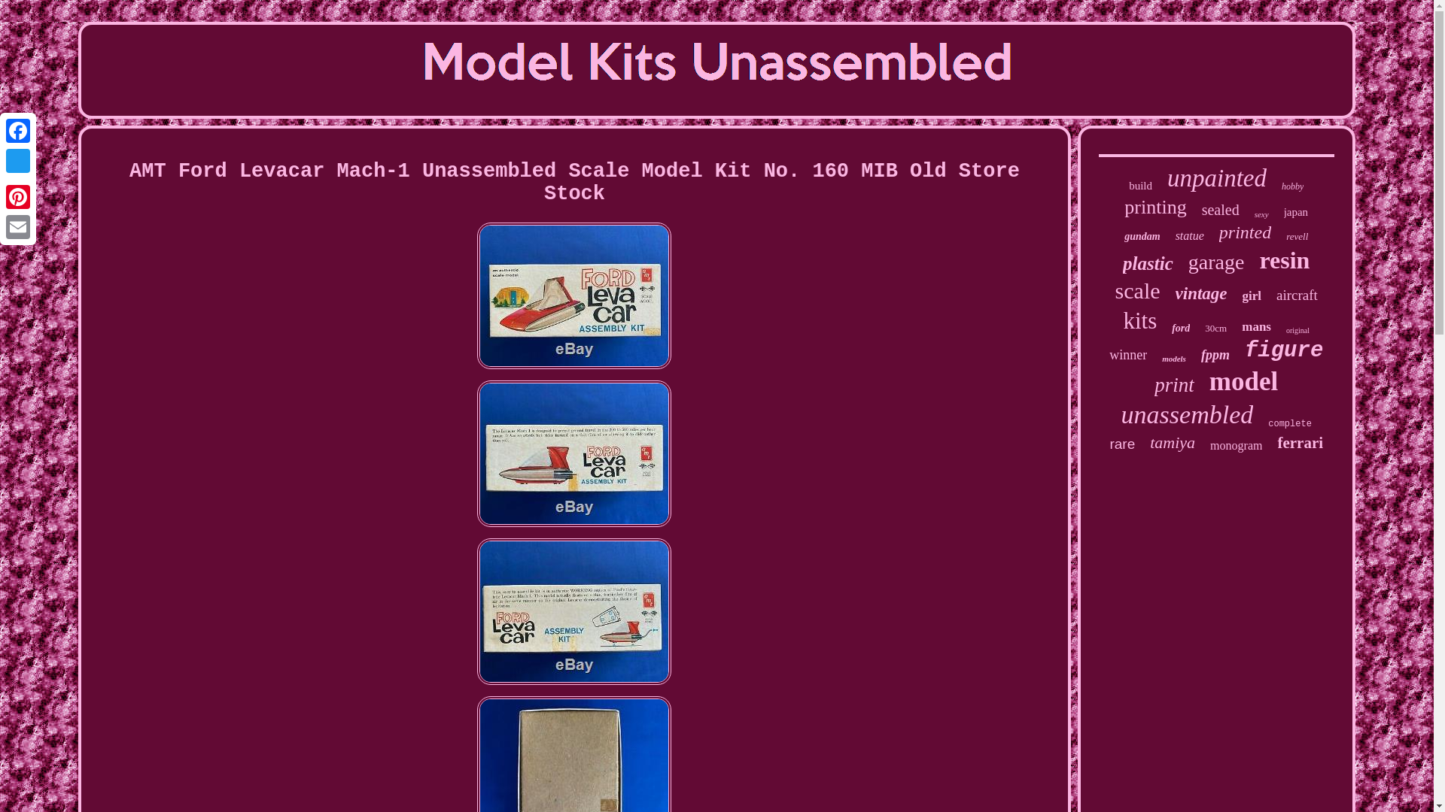 The height and width of the screenshot is (812, 1445). Describe the element at coordinates (1284, 350) in the screenshot. I see `figure` at that location.